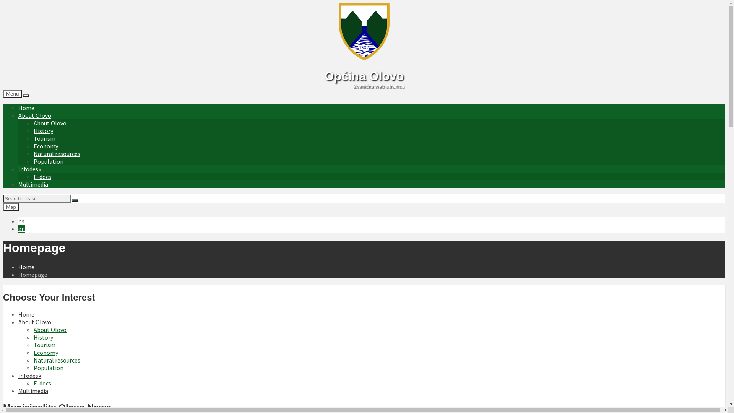 Image resolution: width=734 pixels, height=413 pixels. I want to click on Home, so click(26, 314).